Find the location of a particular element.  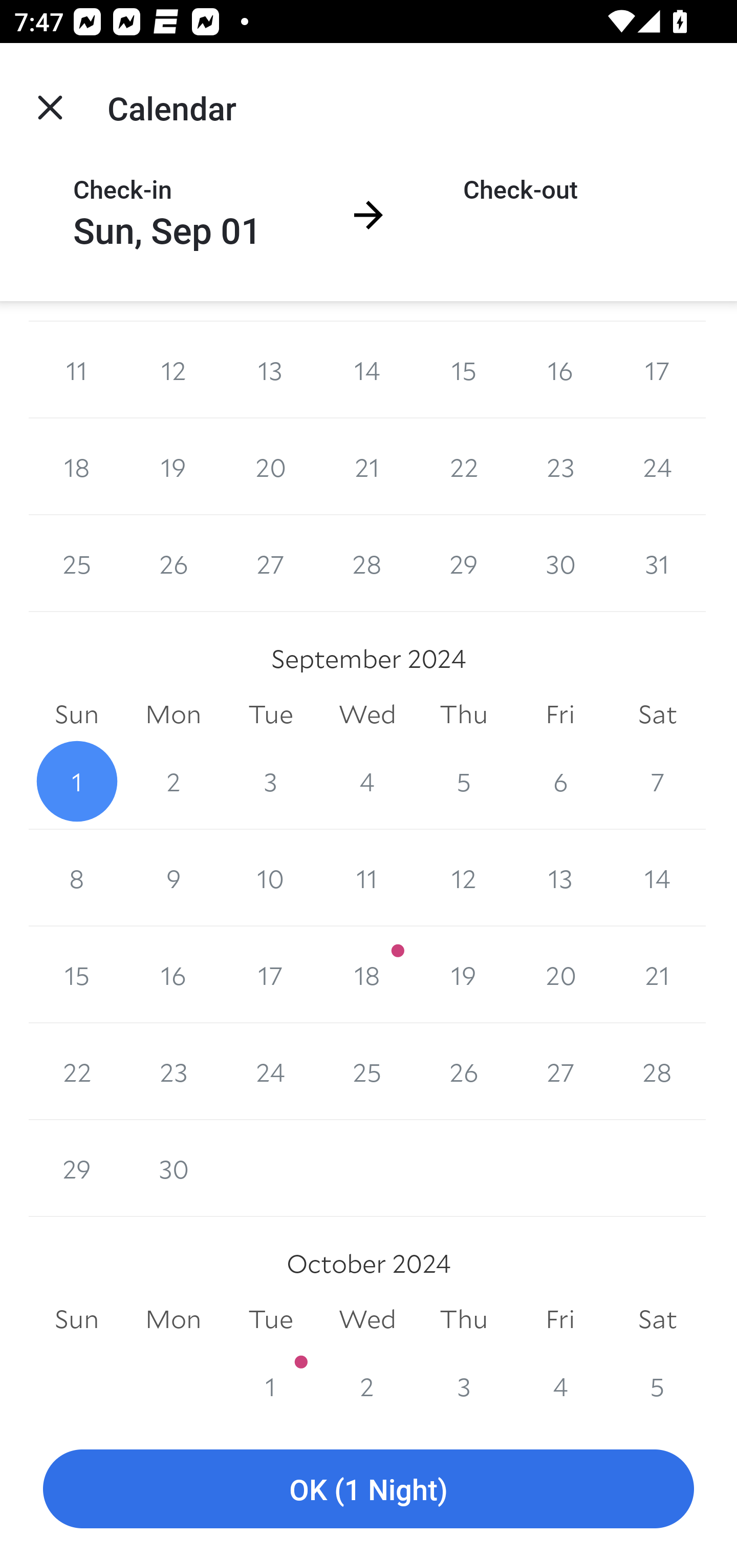

14 14 September 2024 is located at coordinates (657, 878).